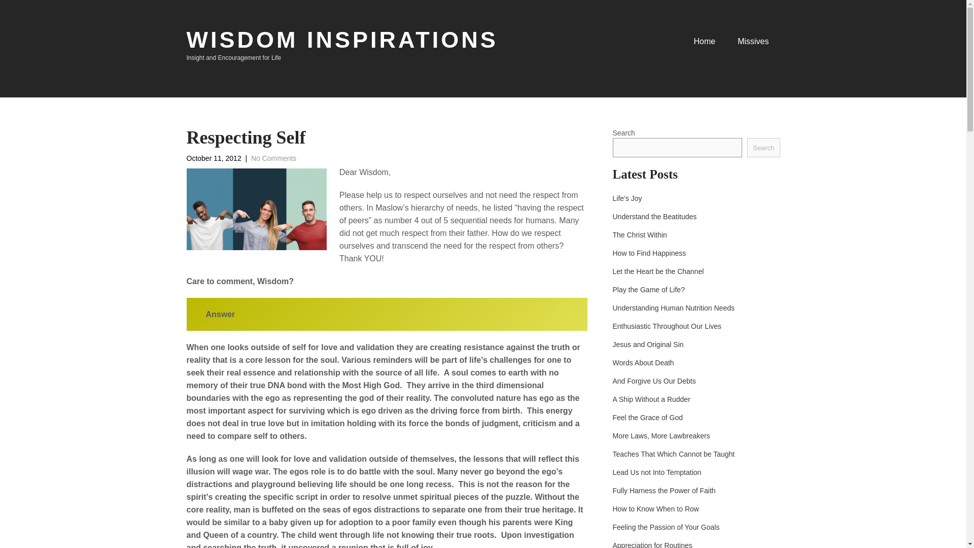 The image size is (974, 548). I want to click on Let the Heart be the Channel, so click(658, 271).